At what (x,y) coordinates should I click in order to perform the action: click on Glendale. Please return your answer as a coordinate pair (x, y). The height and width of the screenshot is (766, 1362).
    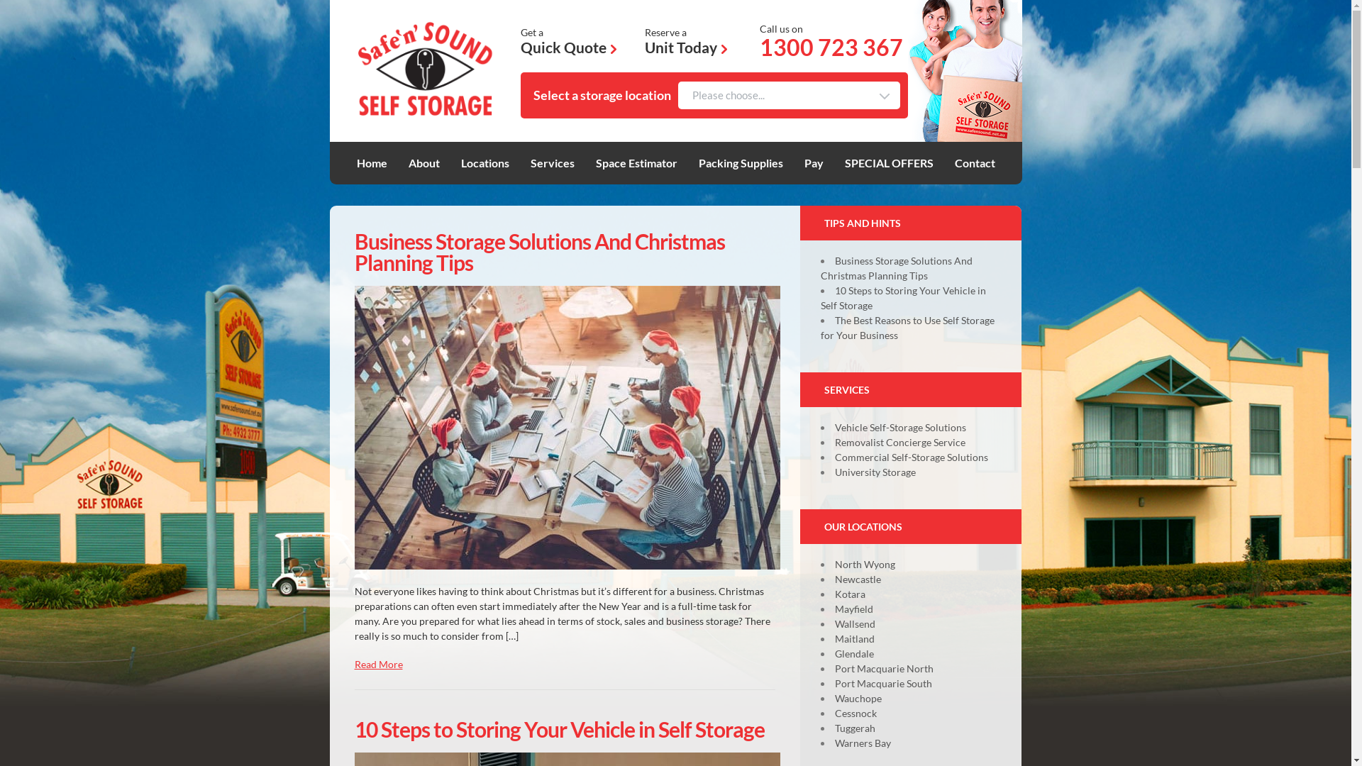
    Looking at the image, I should click on (854, 654).